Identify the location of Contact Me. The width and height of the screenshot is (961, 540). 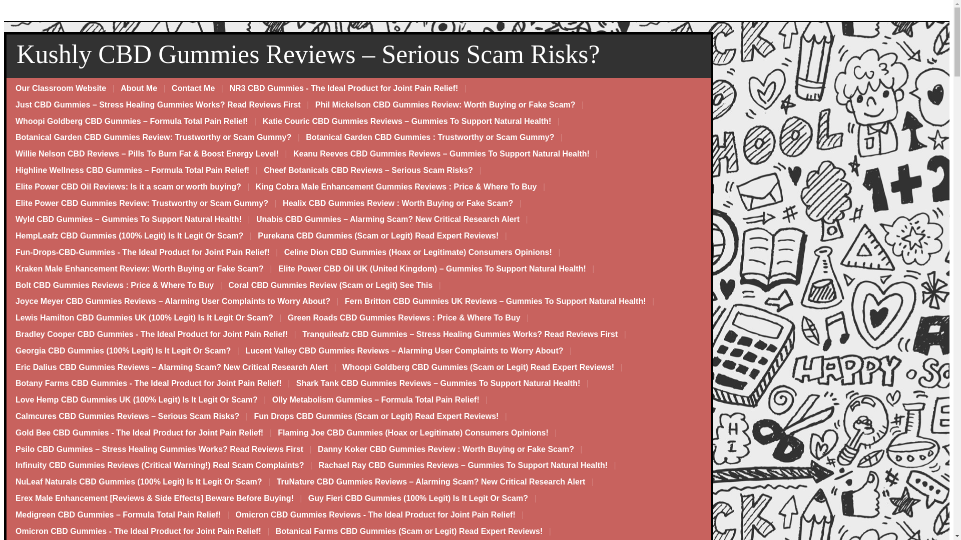
(193, 88).